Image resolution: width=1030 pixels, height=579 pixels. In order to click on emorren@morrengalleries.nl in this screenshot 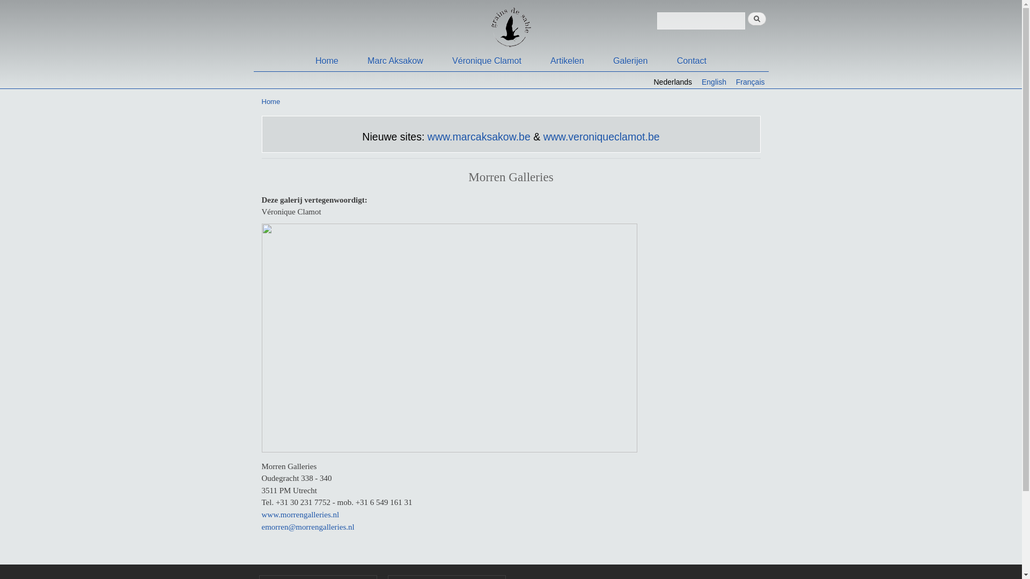, I will do `click(308, 527)`.